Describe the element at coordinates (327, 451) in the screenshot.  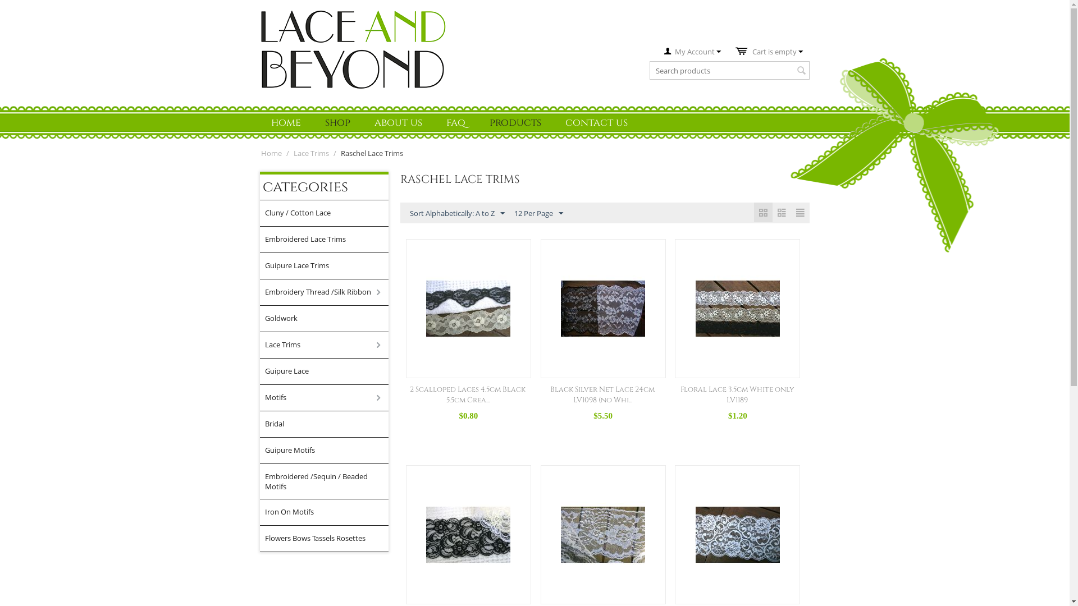
I see `Guipure Motifs` at that location.